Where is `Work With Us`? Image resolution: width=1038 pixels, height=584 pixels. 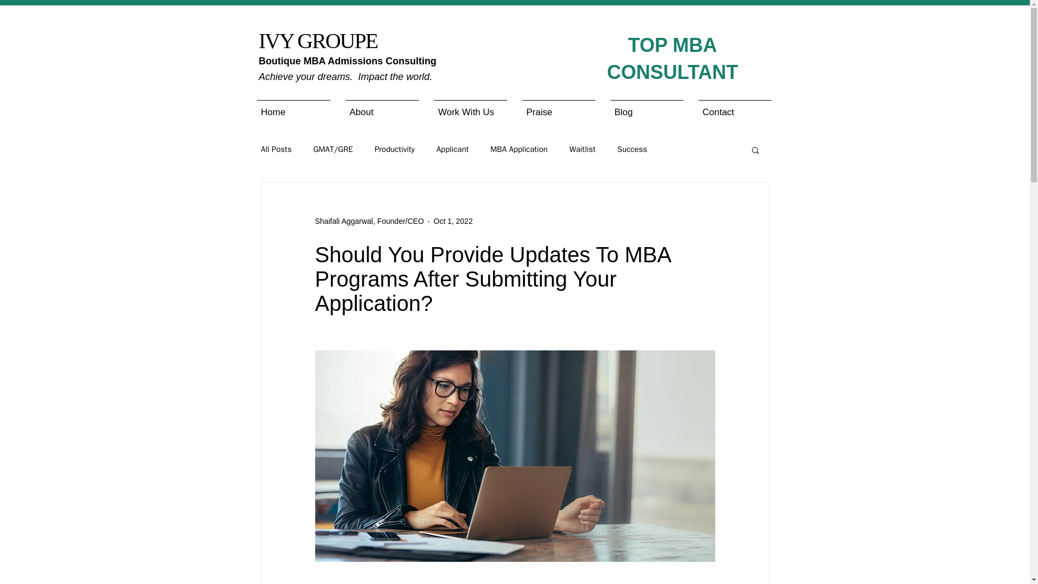
Work With Us is located at coordinates (469, 107).